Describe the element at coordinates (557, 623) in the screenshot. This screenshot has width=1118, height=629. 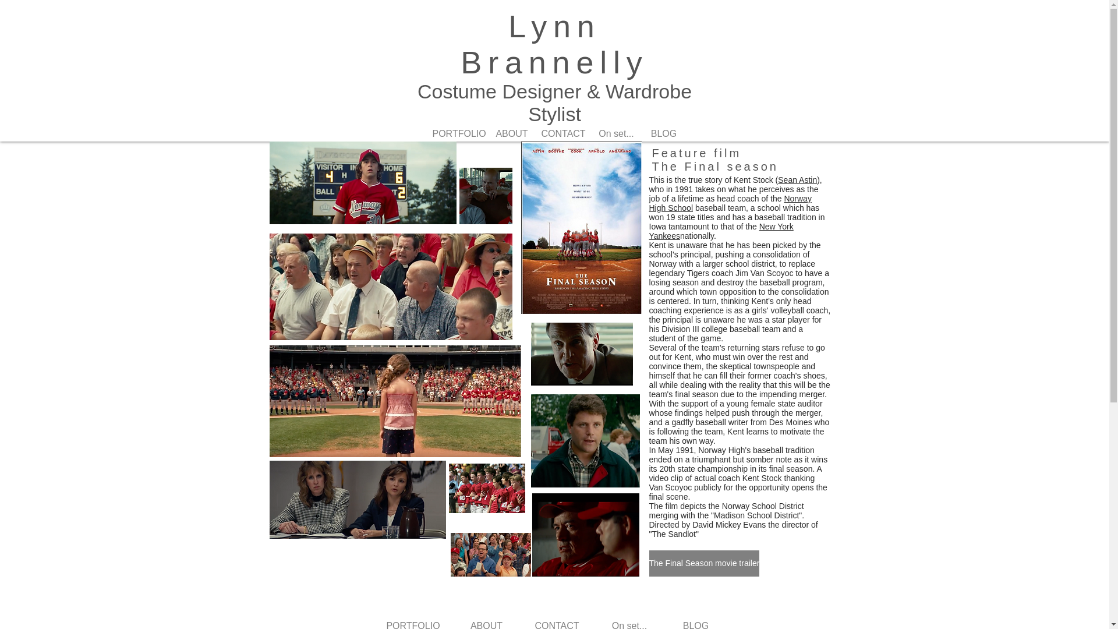
I see `CONTACT` at that location.